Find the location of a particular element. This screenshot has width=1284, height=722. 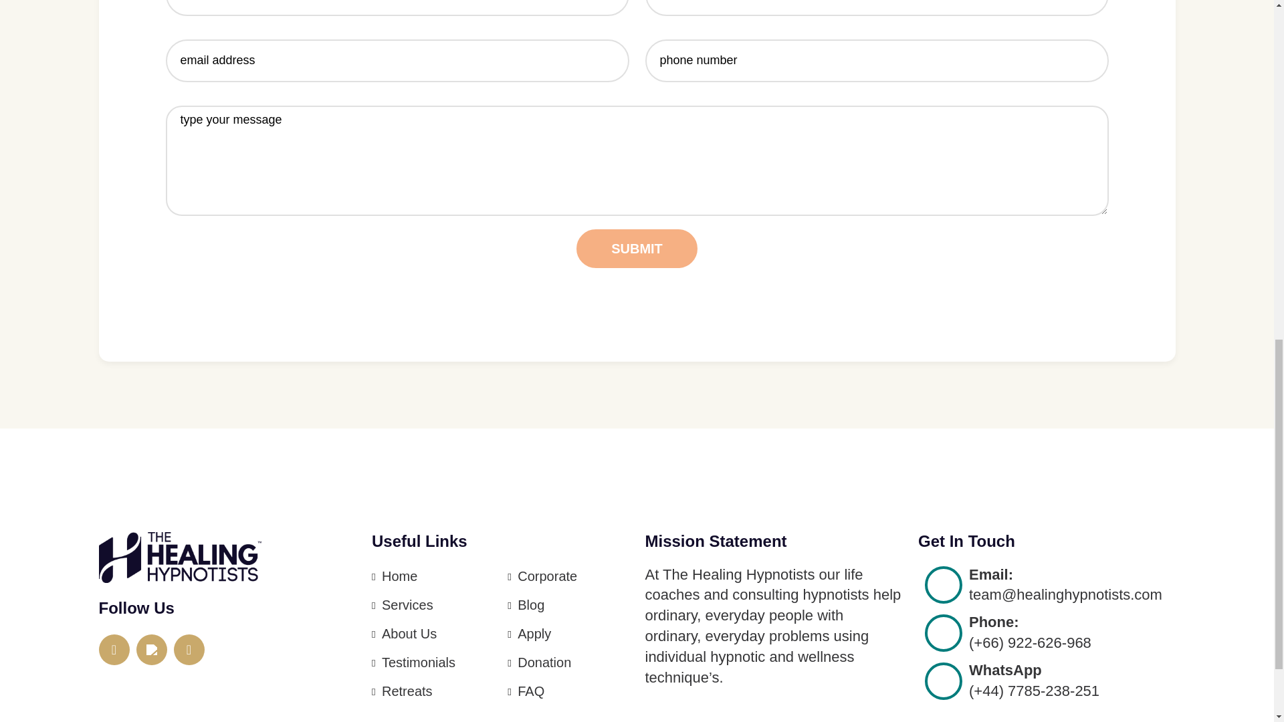

Submit is located at coordinates (637, 249).